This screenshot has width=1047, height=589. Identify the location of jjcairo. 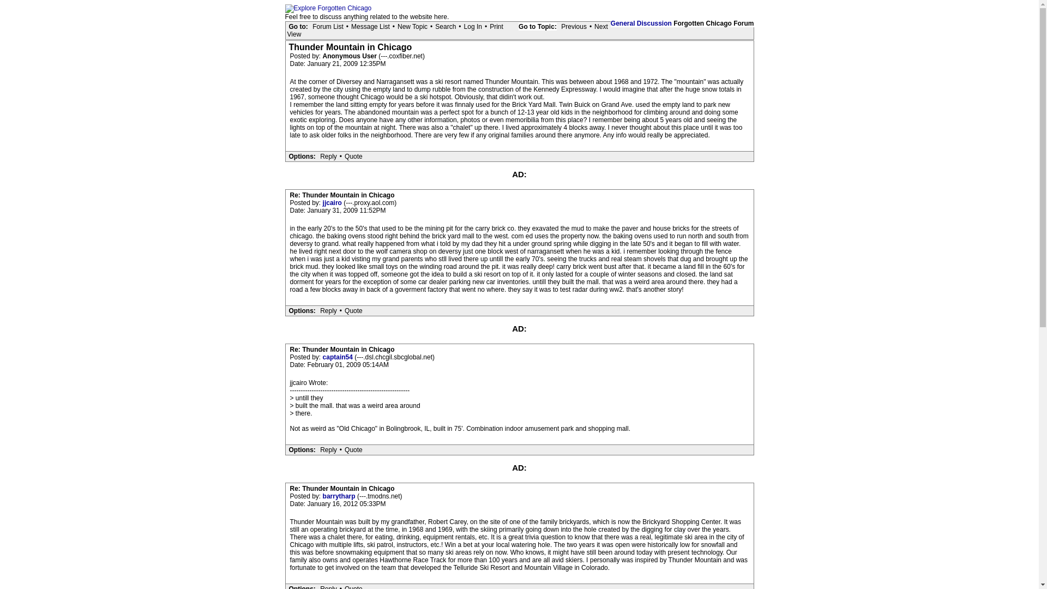
(333, 203).